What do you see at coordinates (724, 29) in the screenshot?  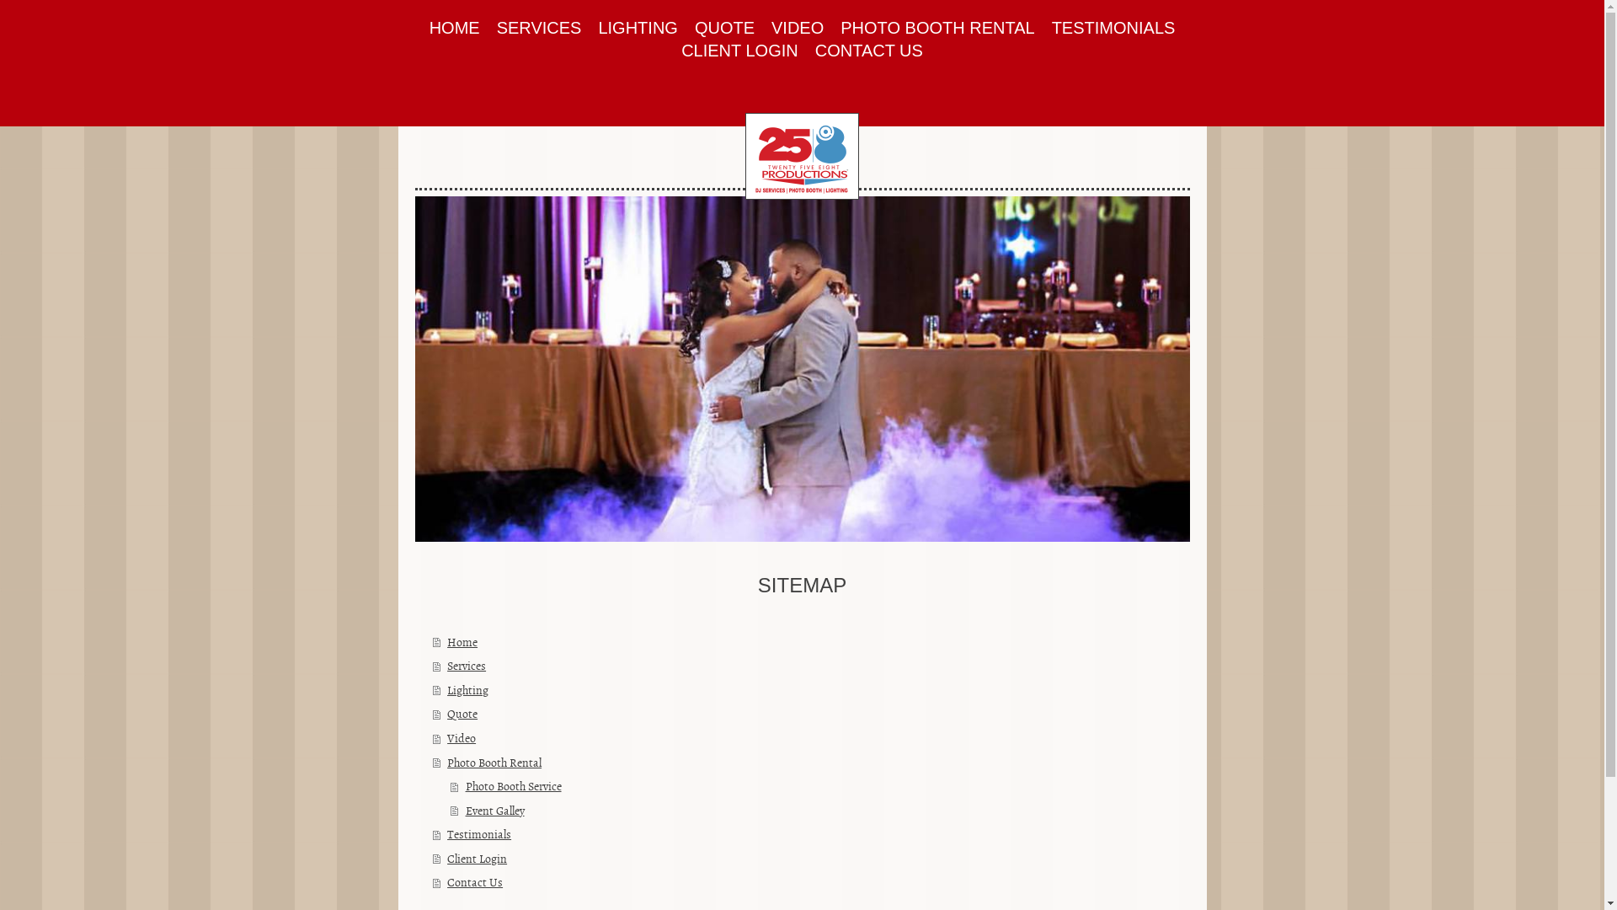 I see `QUOTE` at bounding box center [724, 29].